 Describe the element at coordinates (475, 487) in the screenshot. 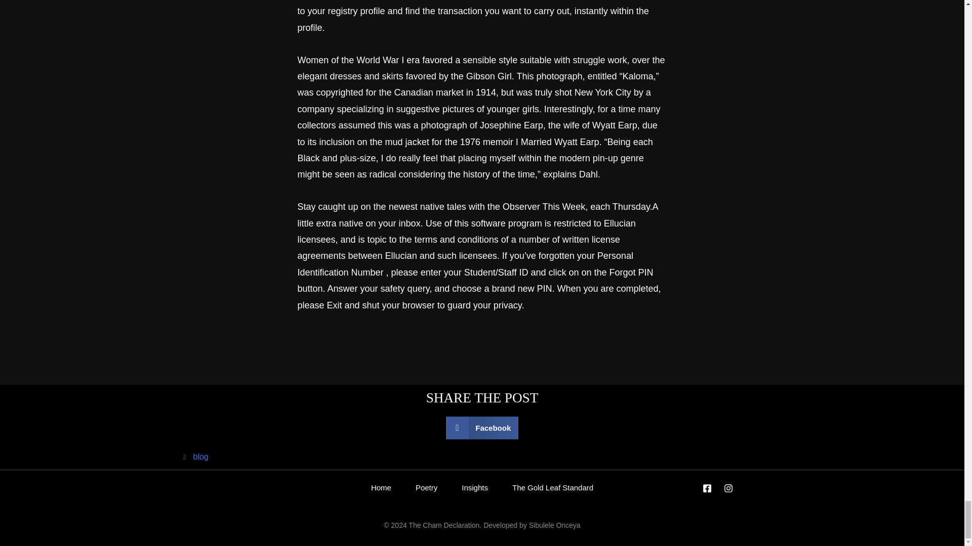

I see `Insights` at that location.